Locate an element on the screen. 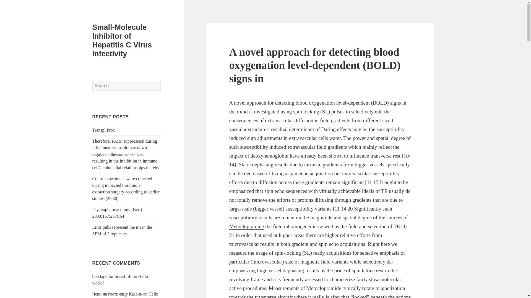 The width and height of the screenshot is (531, 298). Error pubs represent the mean the SEM of 3 replicates is located at coordinates (122, 231).